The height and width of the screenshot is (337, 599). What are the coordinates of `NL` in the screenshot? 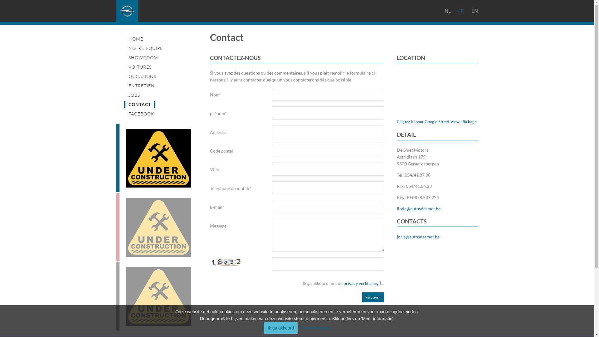 It's located at (448, 11).